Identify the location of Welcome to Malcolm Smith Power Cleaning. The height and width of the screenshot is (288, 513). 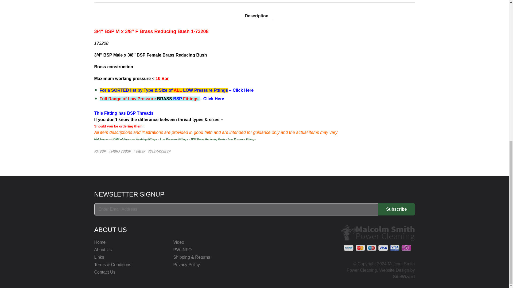
(101, 139).